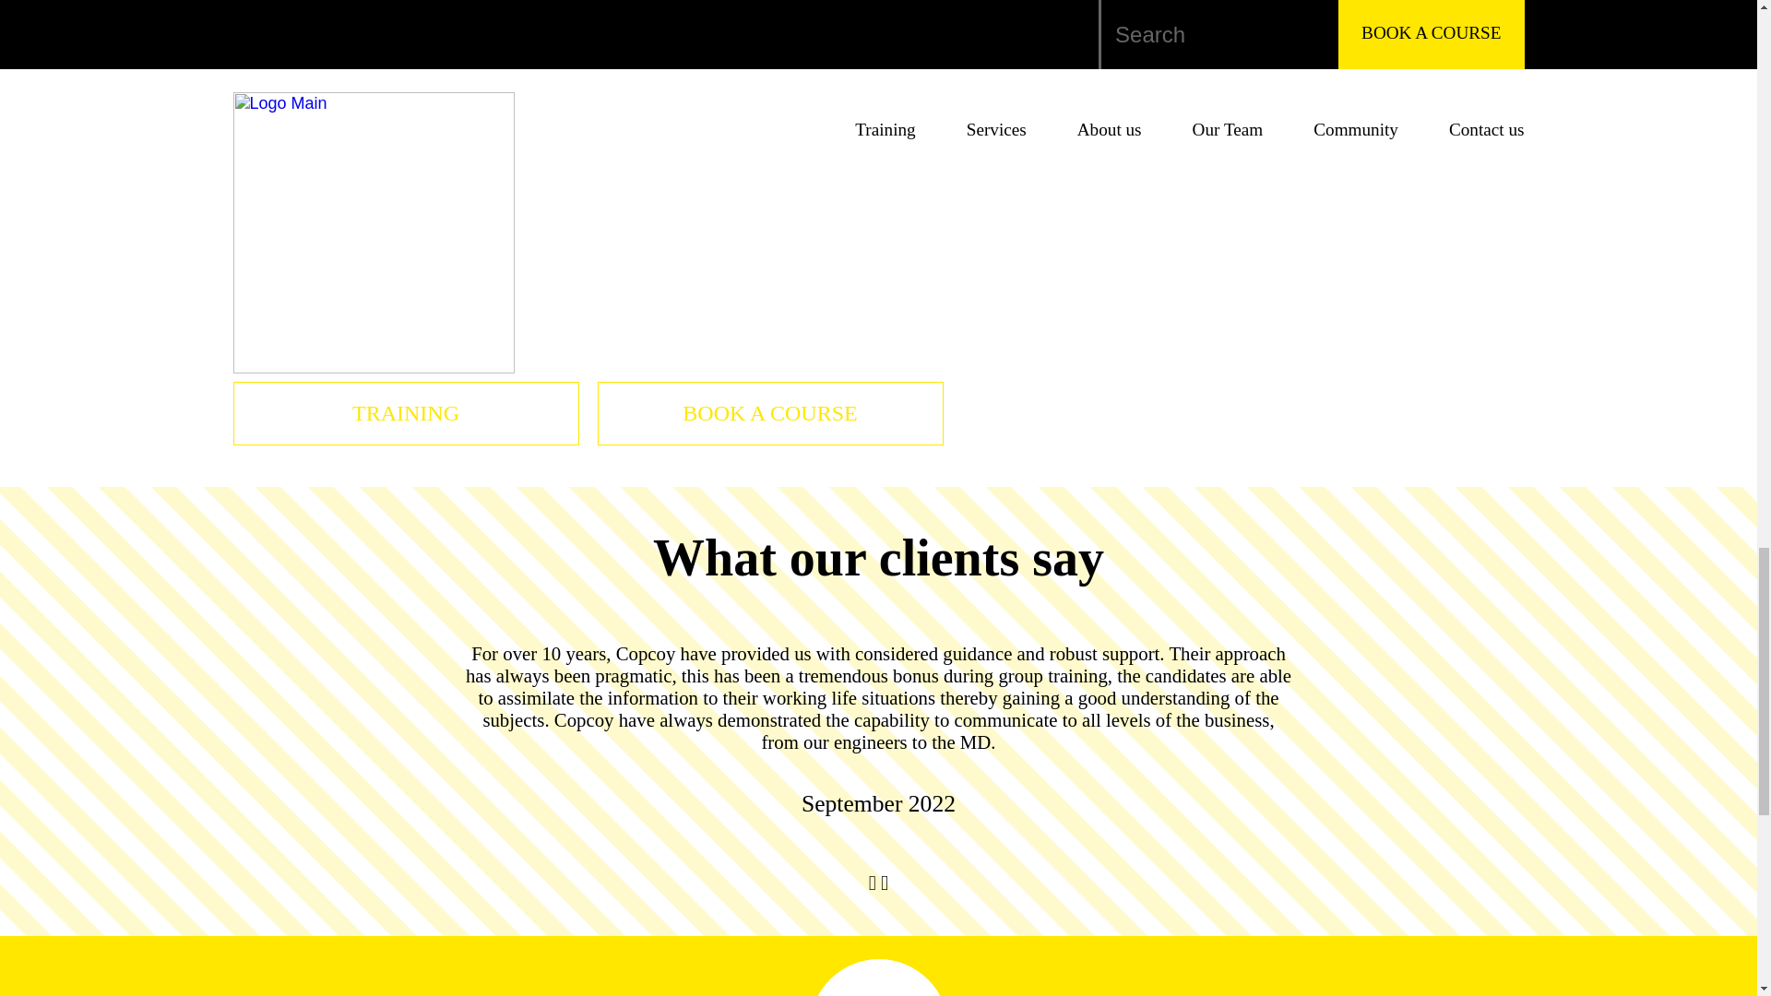  I want to click on Training, so click(406, 413).